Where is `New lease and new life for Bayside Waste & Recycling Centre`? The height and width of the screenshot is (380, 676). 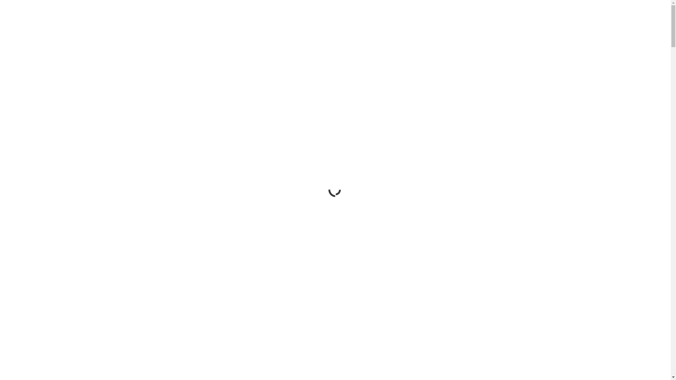 New lease and new life for Bayside Waste & Recycling Centre is located at coordinates (502, 322).